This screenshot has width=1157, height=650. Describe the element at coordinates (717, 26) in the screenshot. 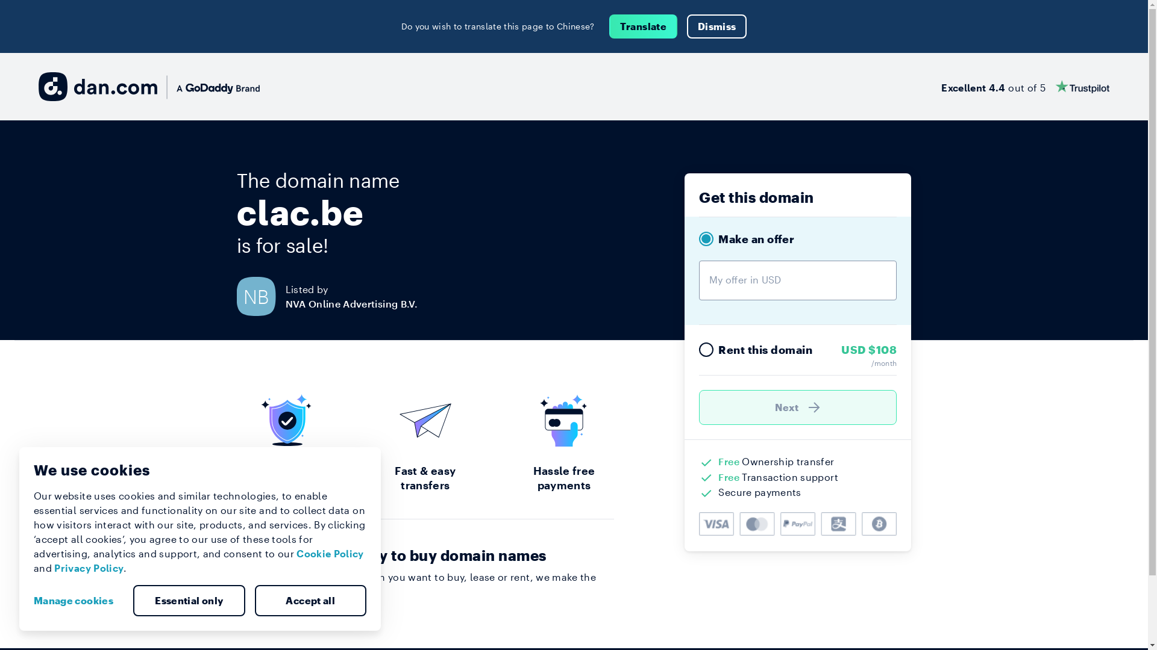

I see `Dismiss` at that location.